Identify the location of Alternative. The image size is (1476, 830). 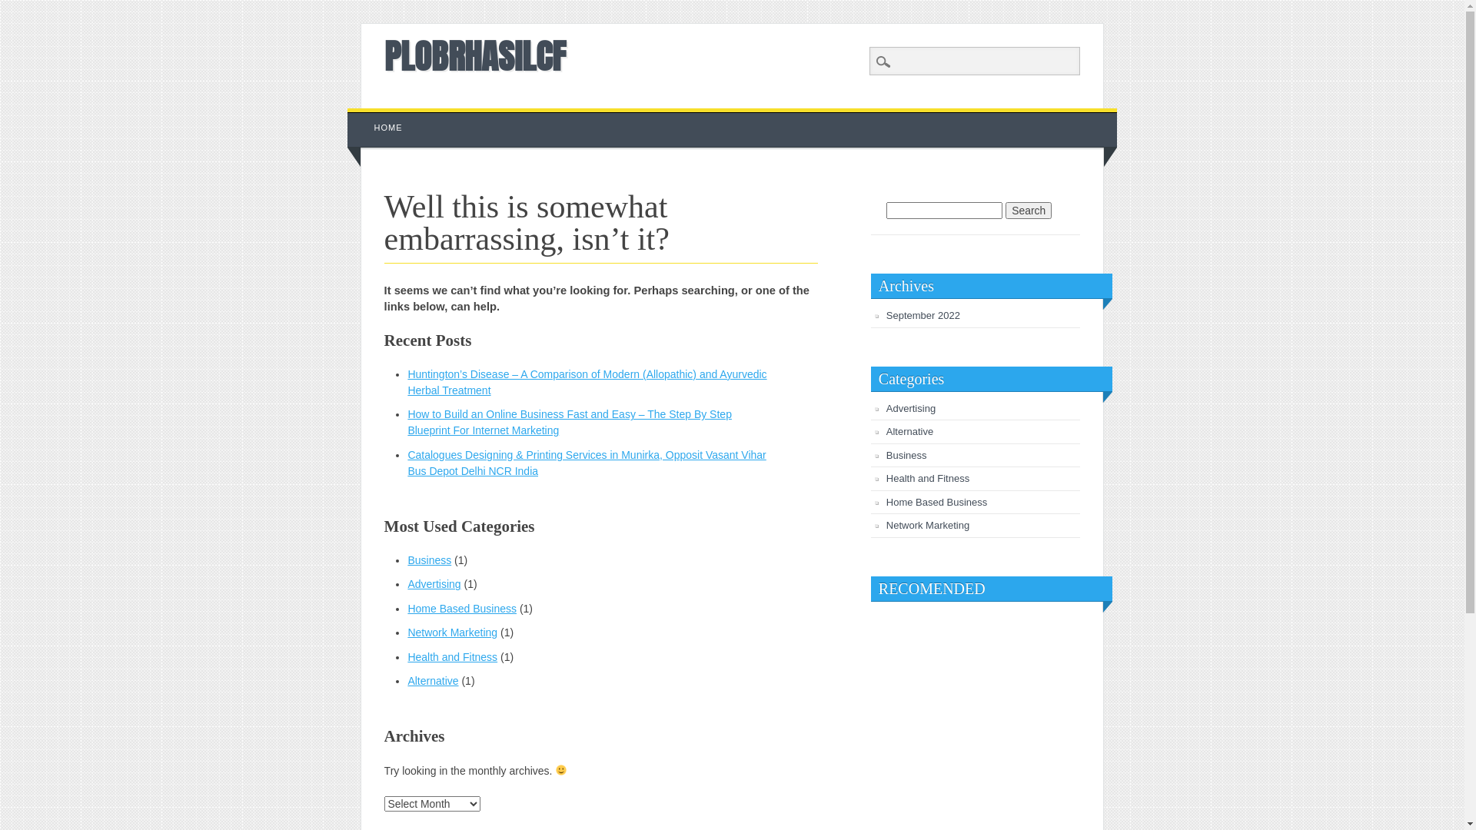
(433, 681).